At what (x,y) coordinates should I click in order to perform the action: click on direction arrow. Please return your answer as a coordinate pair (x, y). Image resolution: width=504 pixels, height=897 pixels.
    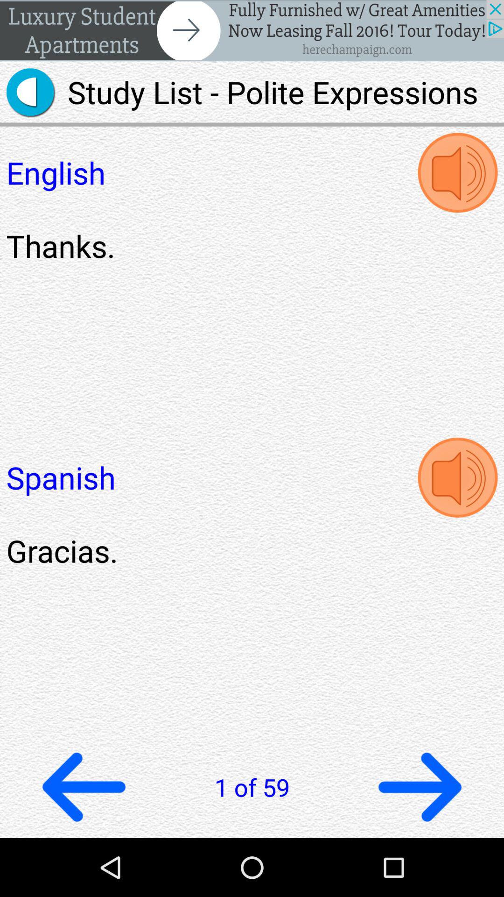
    Looking at the image, I should click on (420, 787).